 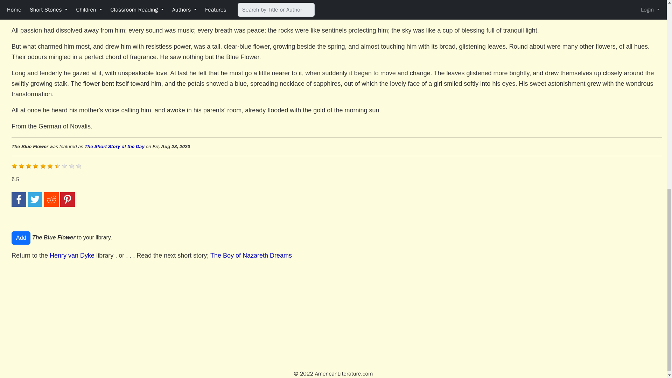 I want to click on 10 - Absolutely Brilliant! , so click(x=78, y=166).